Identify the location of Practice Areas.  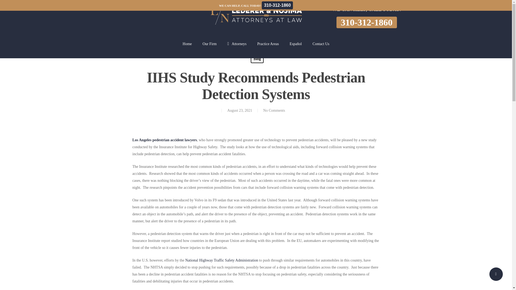
(268, 48).